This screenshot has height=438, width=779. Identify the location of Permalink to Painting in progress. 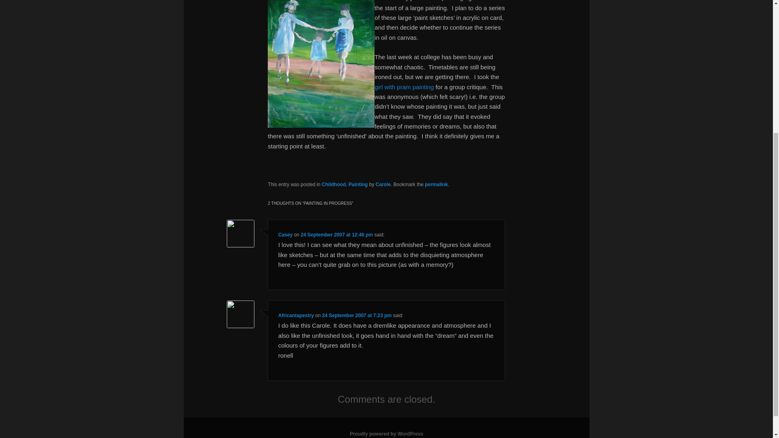
(436, 185).